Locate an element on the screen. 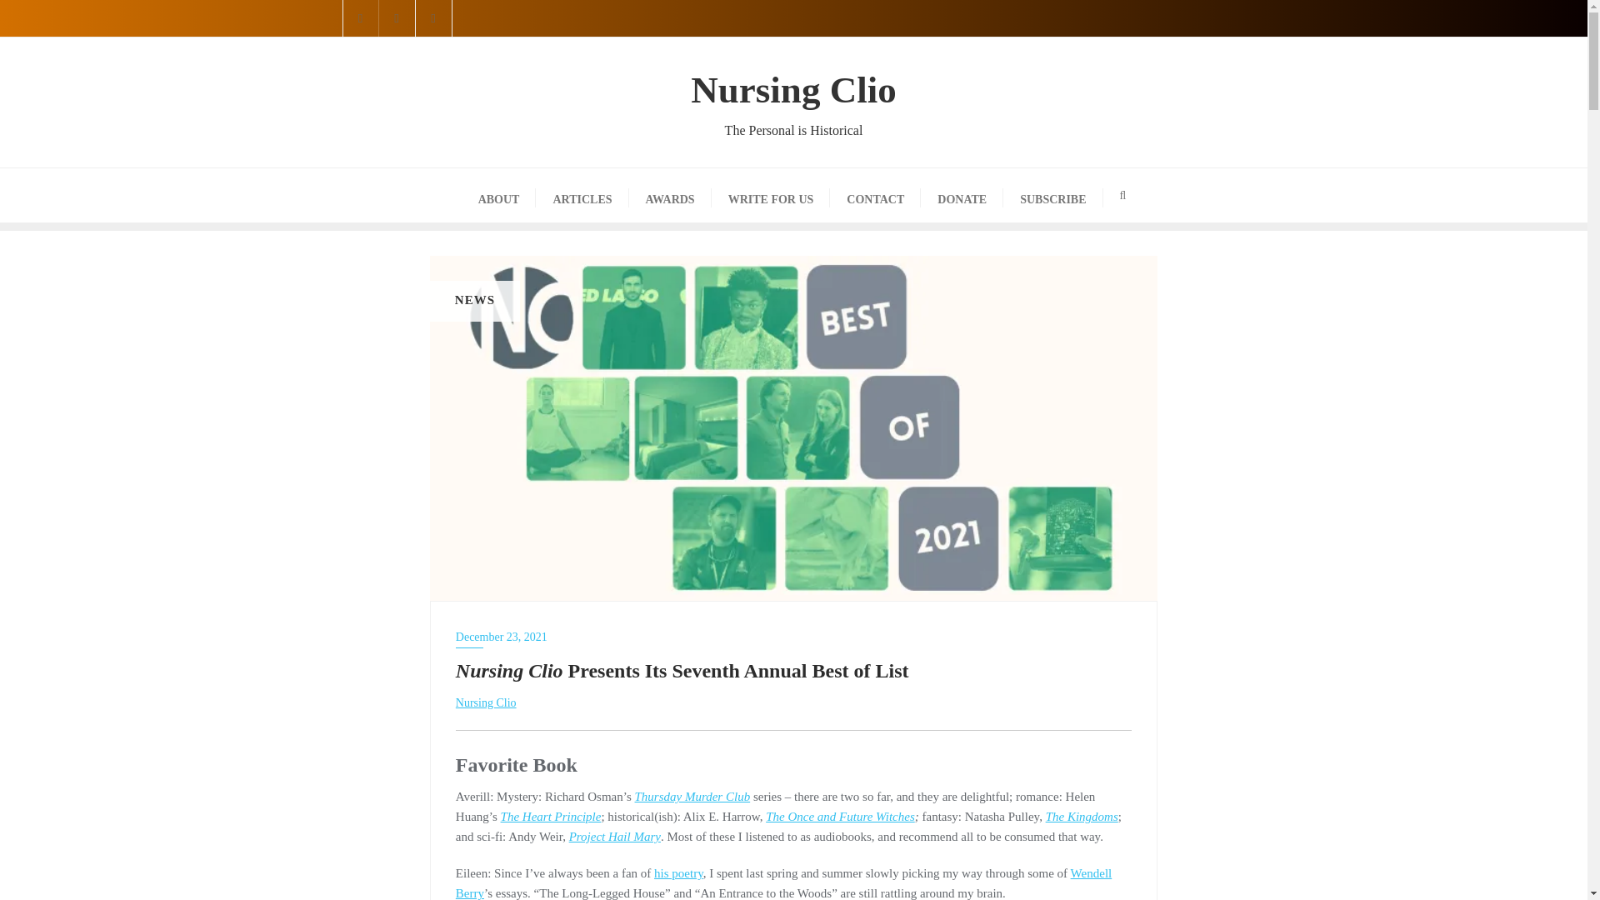  ARTICLES is located at coordinates (582, 195).